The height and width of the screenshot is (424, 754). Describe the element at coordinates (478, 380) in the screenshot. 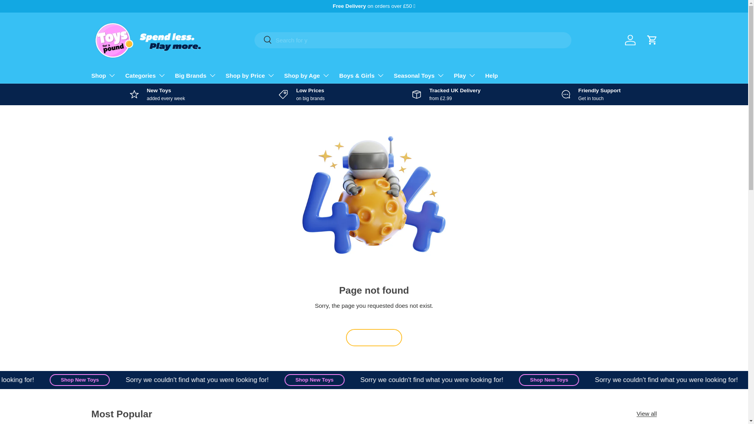

I see `Sorry we couldn't find what you were looking for!` at that location.